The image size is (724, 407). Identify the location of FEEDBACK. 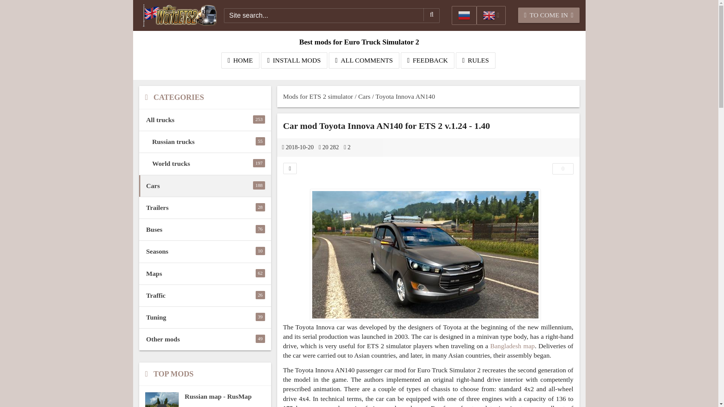
(205, 186).